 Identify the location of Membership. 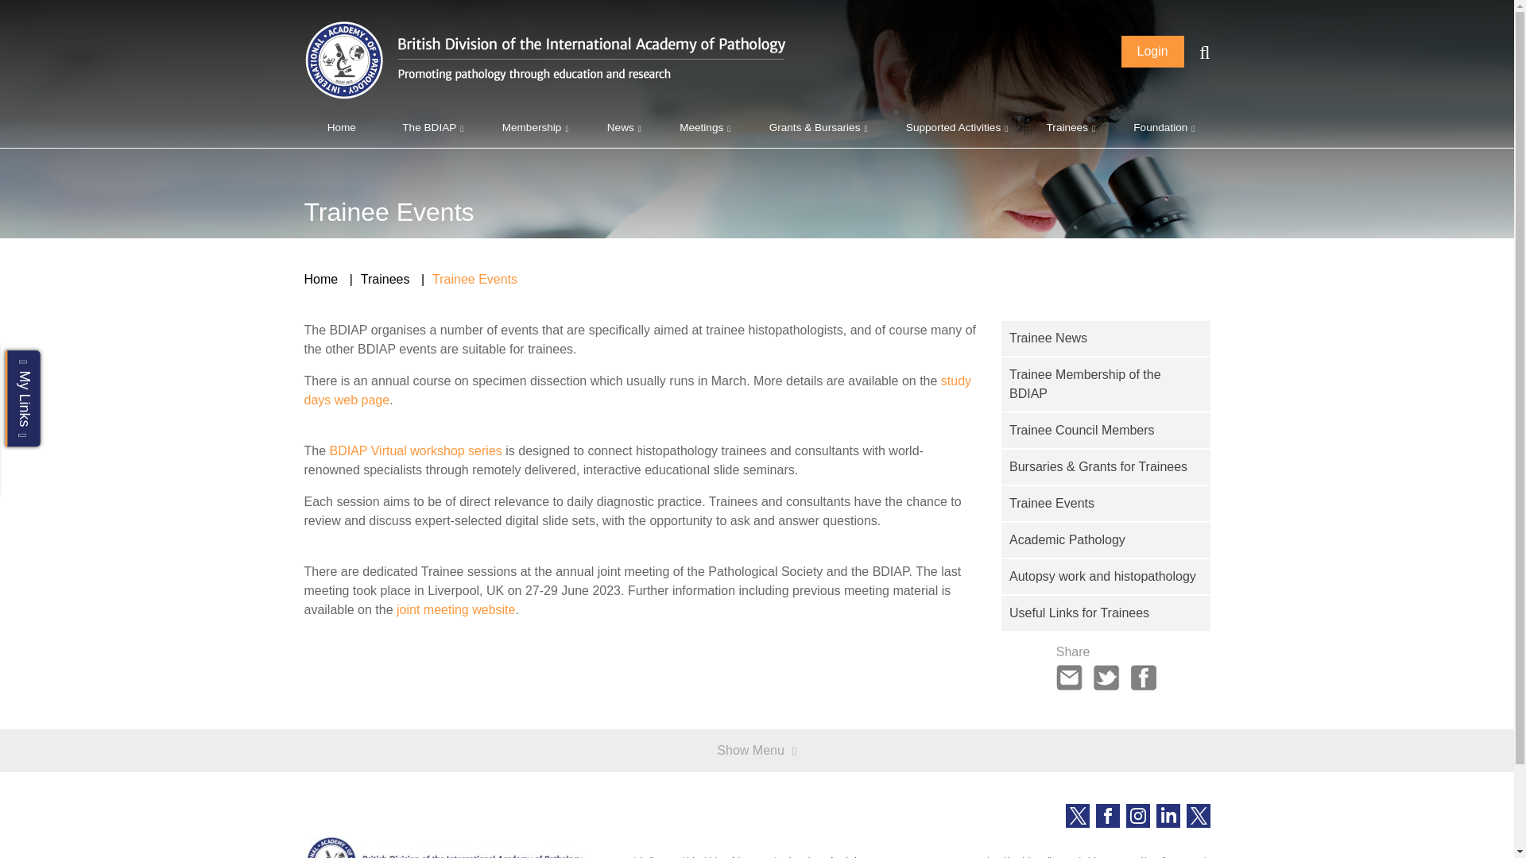
(531, 127).